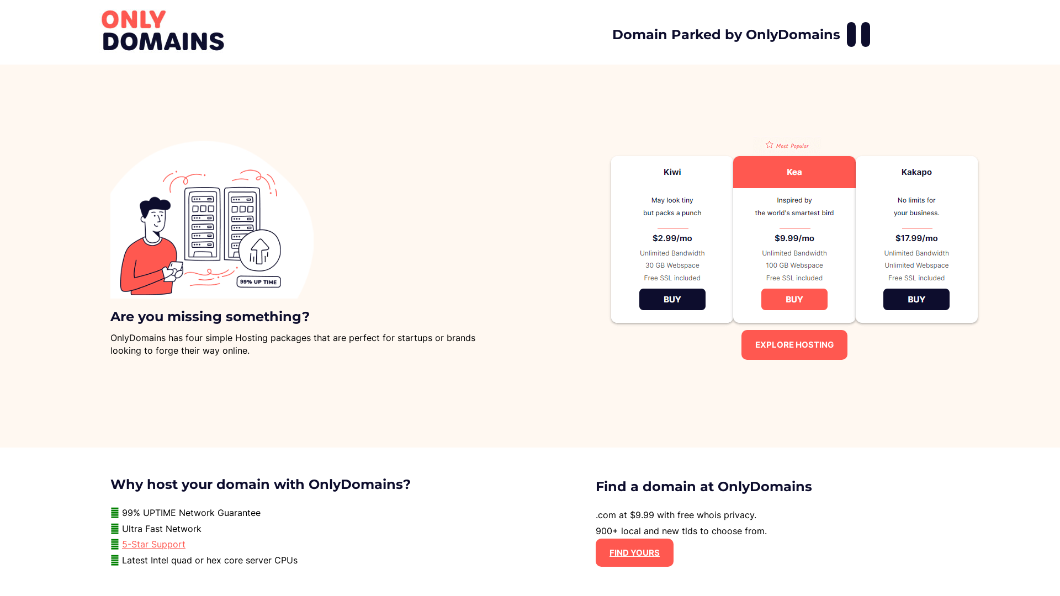 This screenshot has width=1060, height=596. I want to click on OnlyDomains Twitter, so click(866, 34).